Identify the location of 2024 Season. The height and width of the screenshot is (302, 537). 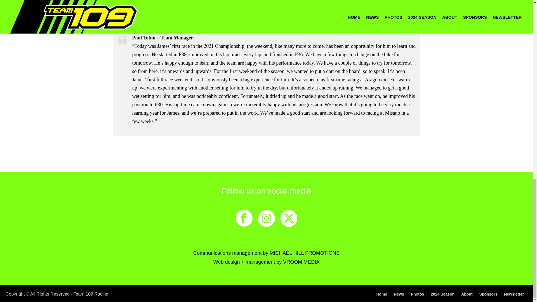
(442, 294).